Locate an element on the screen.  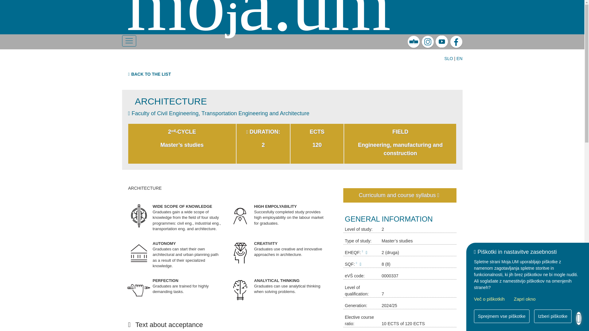
Curriculum and course syllabus is located at coordinates (400, 195).